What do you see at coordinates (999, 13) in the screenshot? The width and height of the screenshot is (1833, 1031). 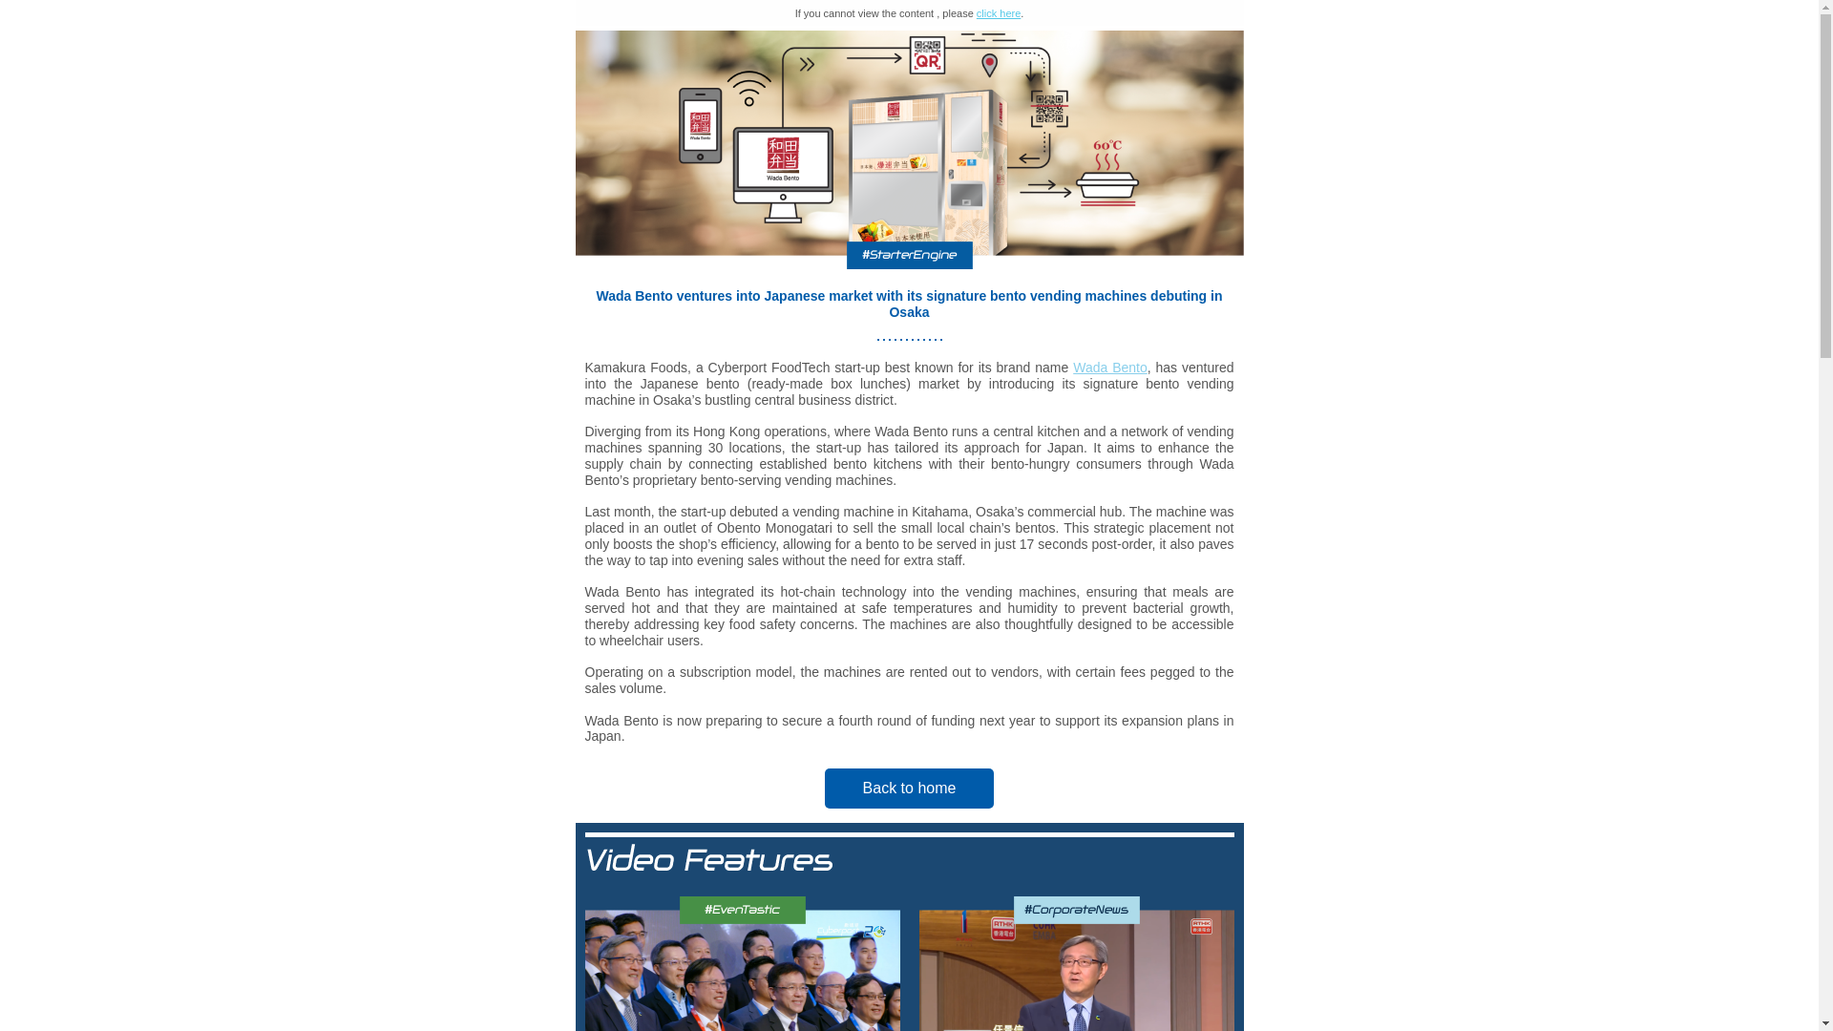 I see `click here` at bounding box center [999, 13].